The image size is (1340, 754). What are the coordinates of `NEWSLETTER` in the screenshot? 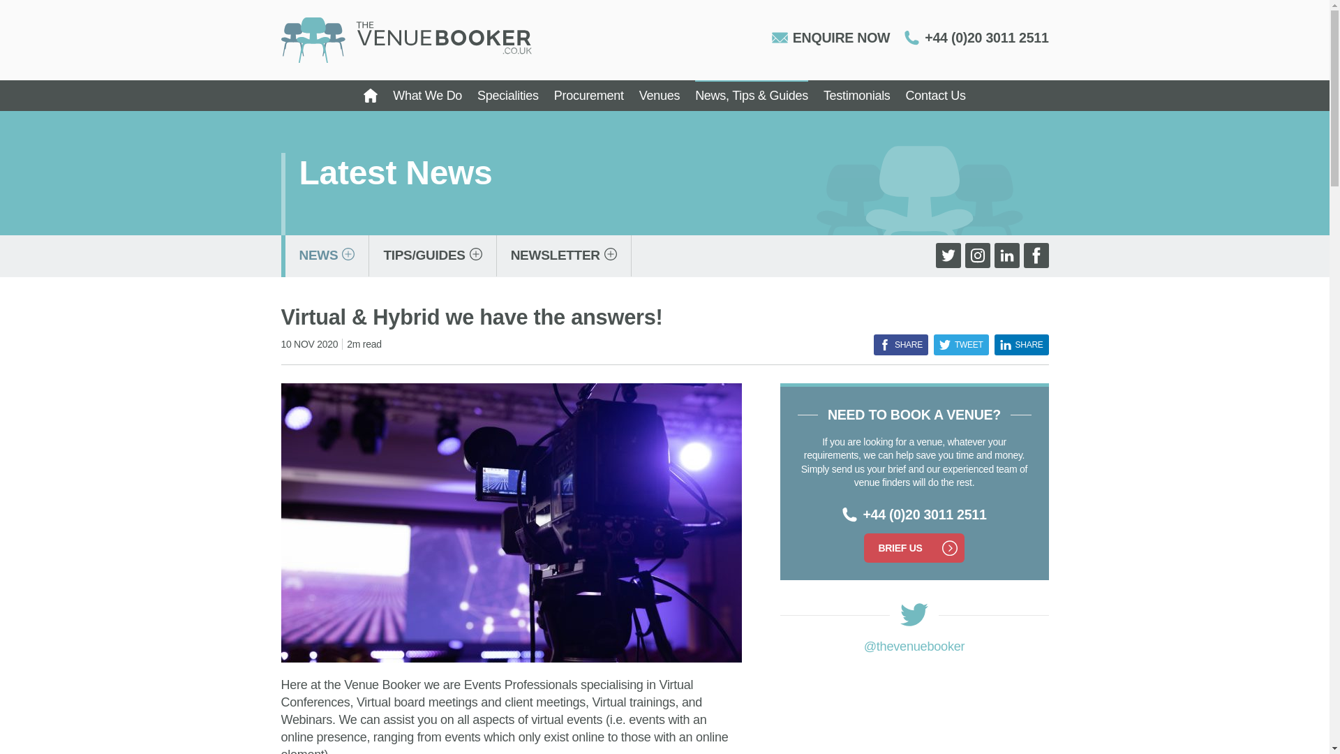 It's located at (564, 256).